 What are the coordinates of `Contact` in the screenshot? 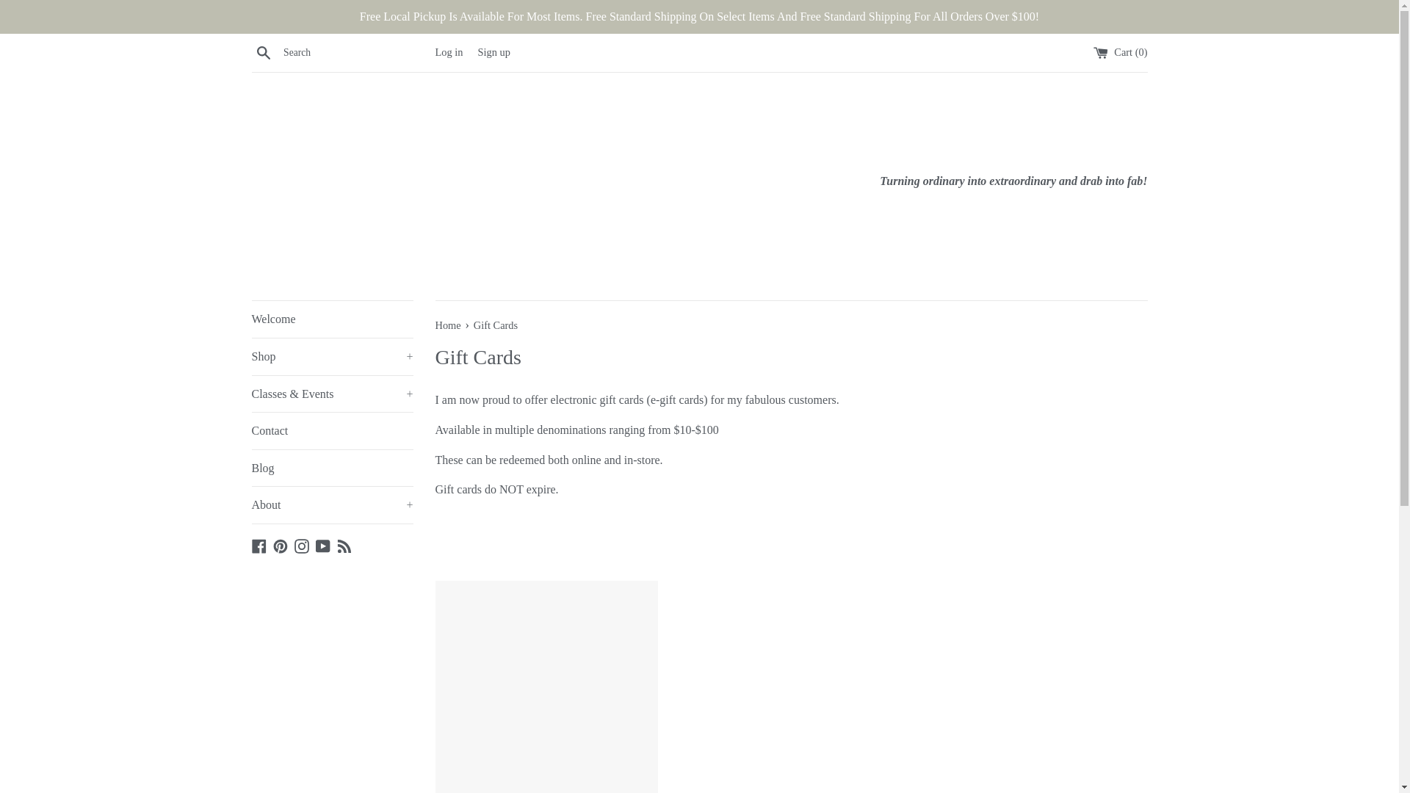 It's located at (332, 430).